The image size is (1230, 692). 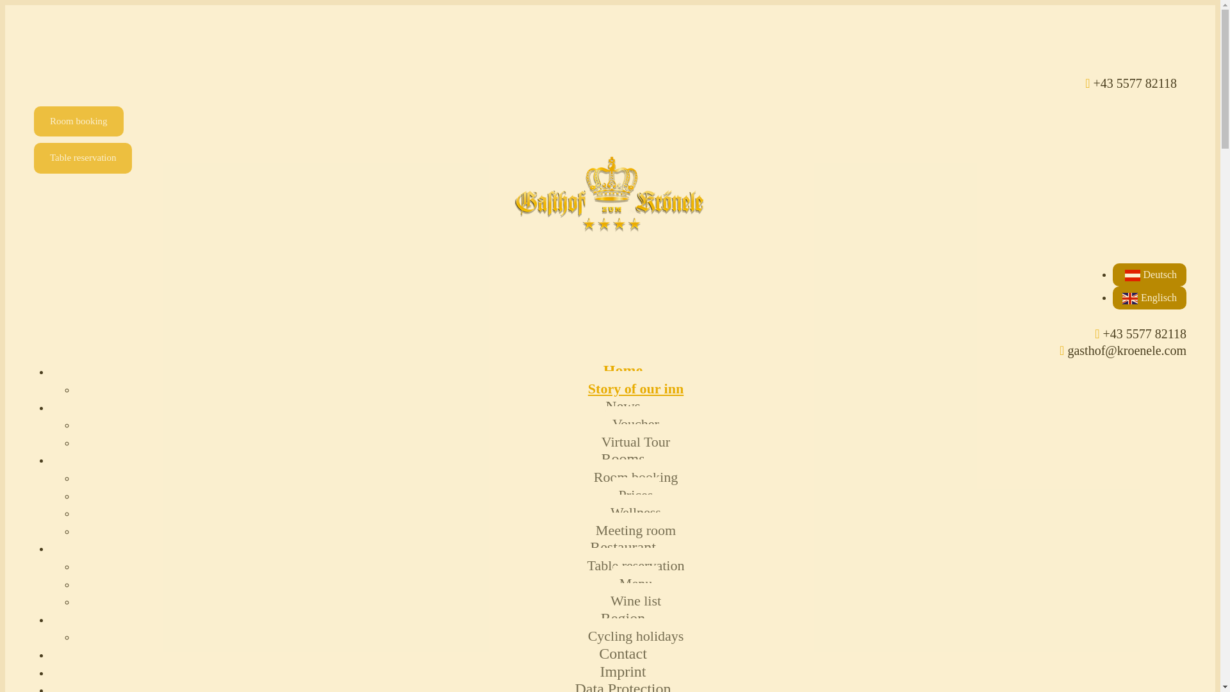 What do you see at coordinates (635, 531) in the screenshot?
I see `Meeting room` at bounding box center [635, 531].